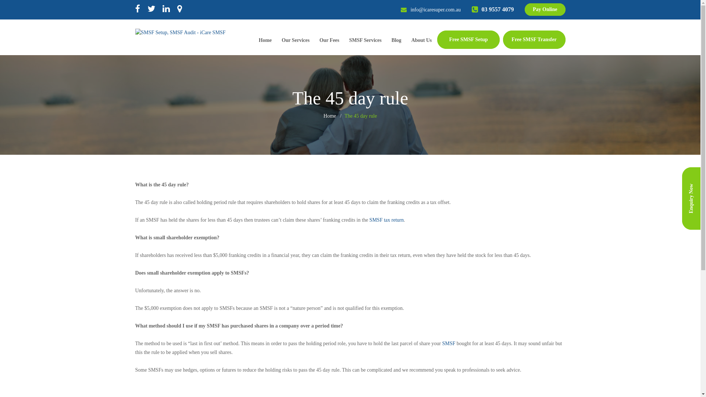 This screenshot has height=397, width=706. Describe the element at coordinates (449, 343) in the screenshot. I see `SMSF` at that location.